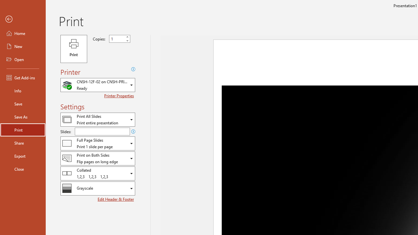  I want to click on Home, so click(23, 33).